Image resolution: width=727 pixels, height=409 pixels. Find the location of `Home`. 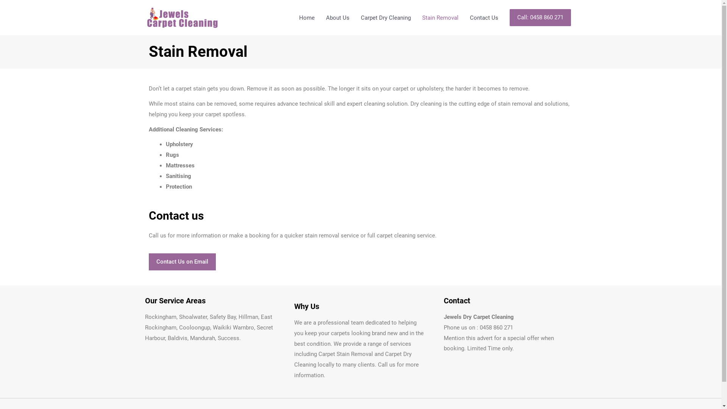

Home is located at coordinates (307, 17).